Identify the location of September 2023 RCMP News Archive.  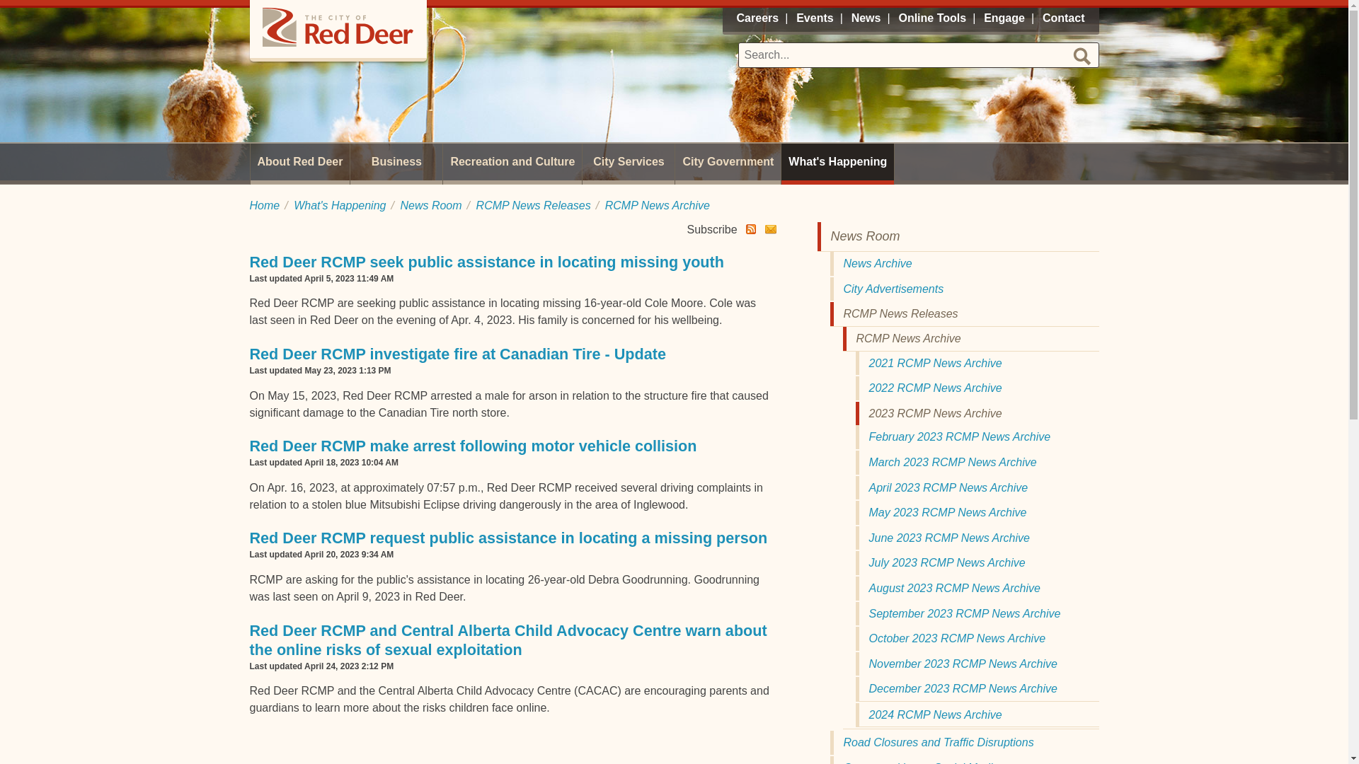
(976, 613).